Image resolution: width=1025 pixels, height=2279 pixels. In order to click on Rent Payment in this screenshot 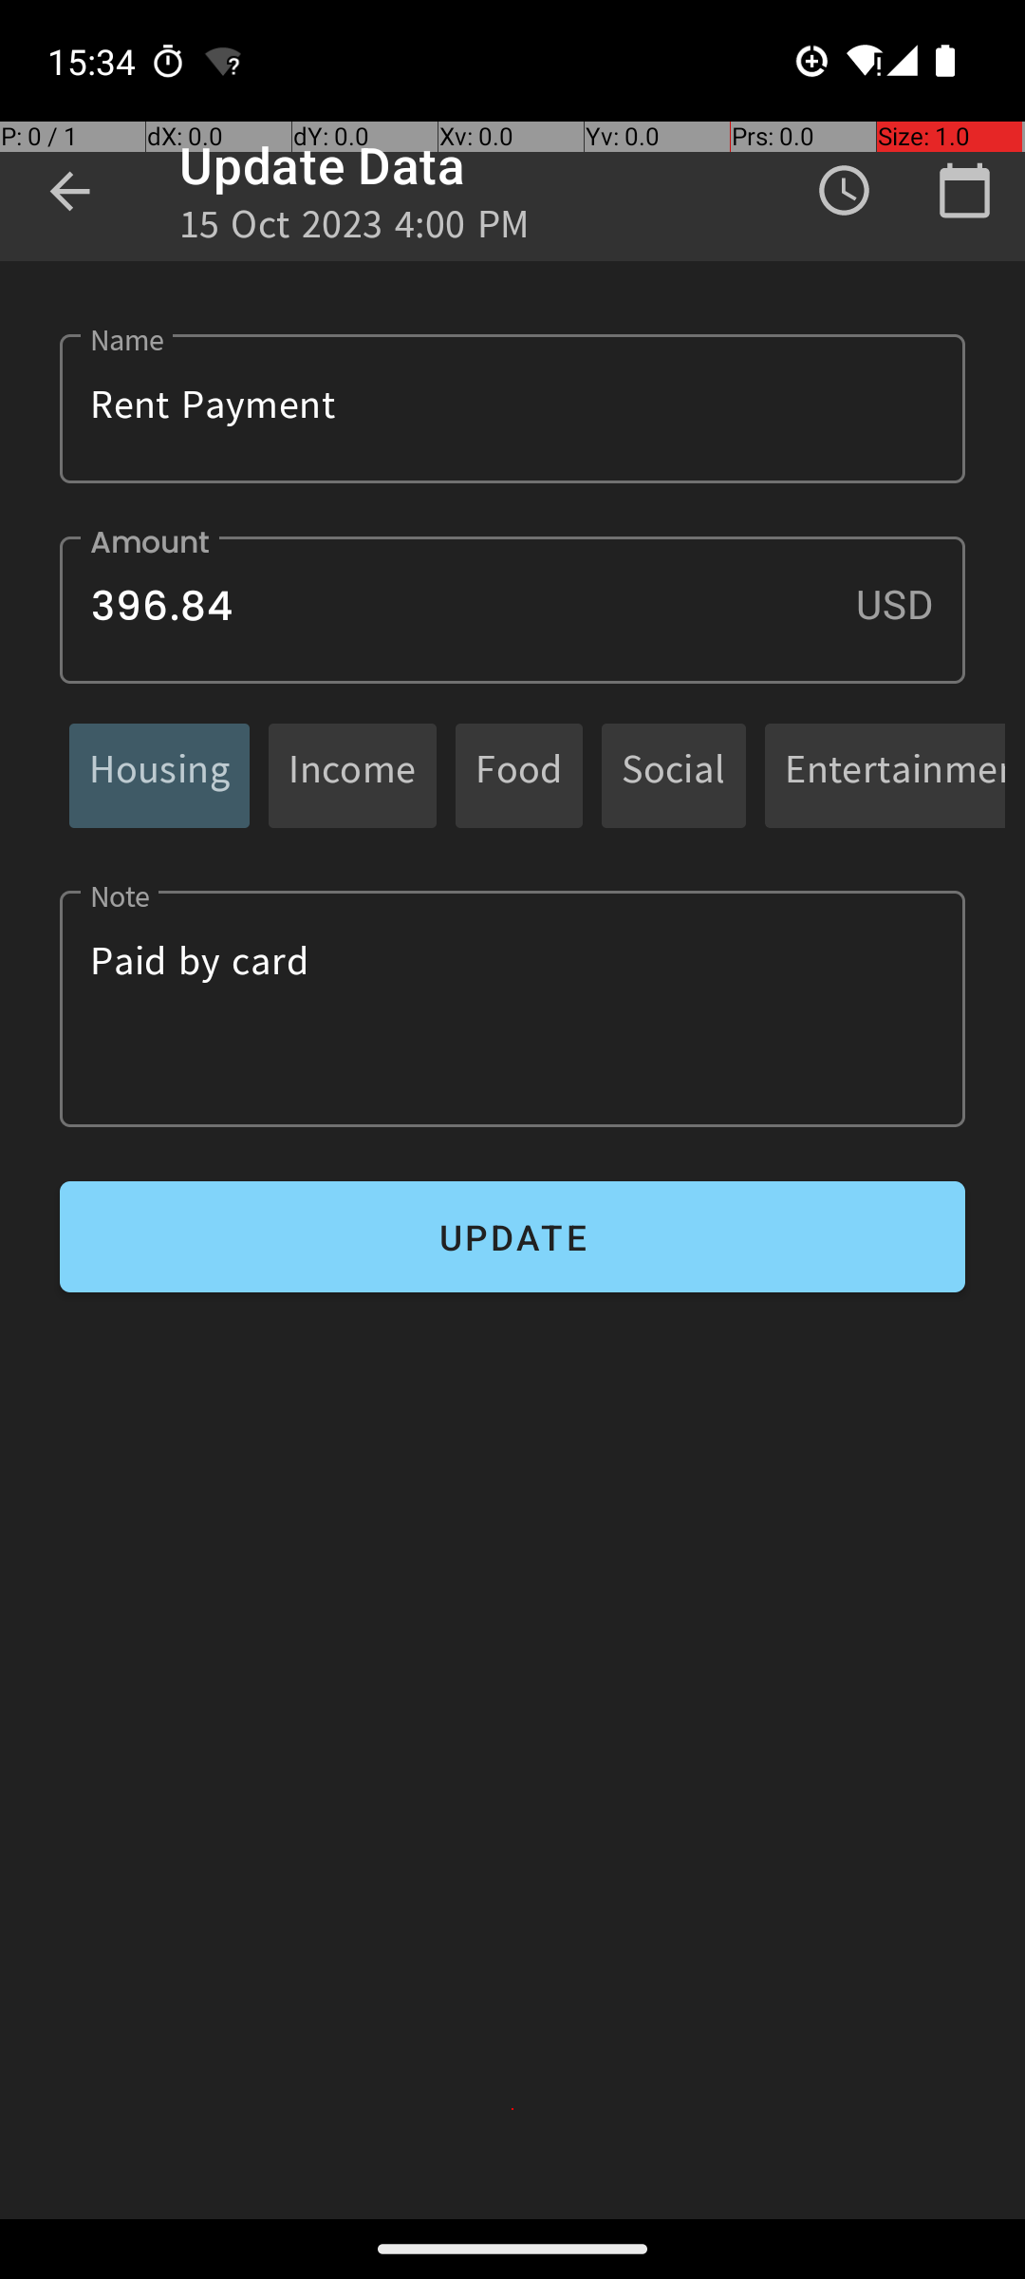, I will do `click(512, 408)`.